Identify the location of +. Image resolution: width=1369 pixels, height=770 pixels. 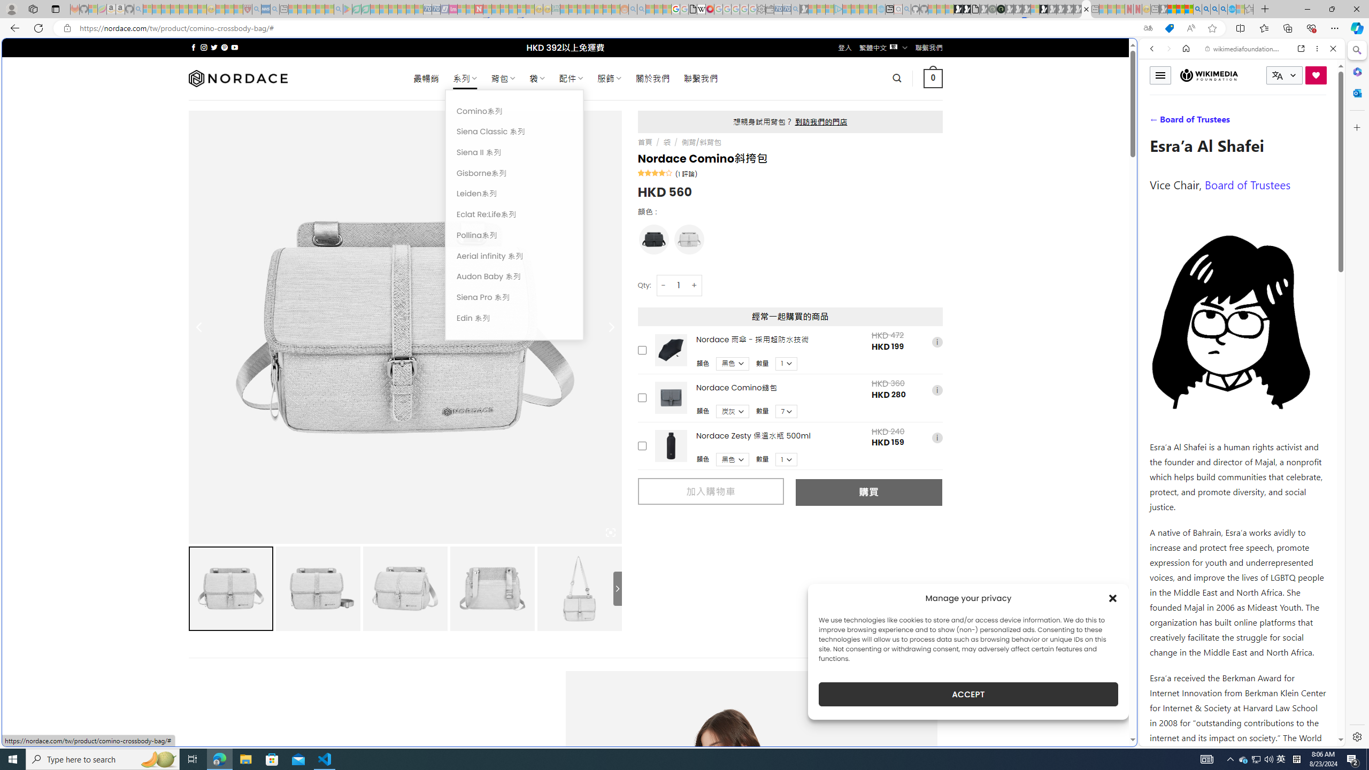
(695, 285).